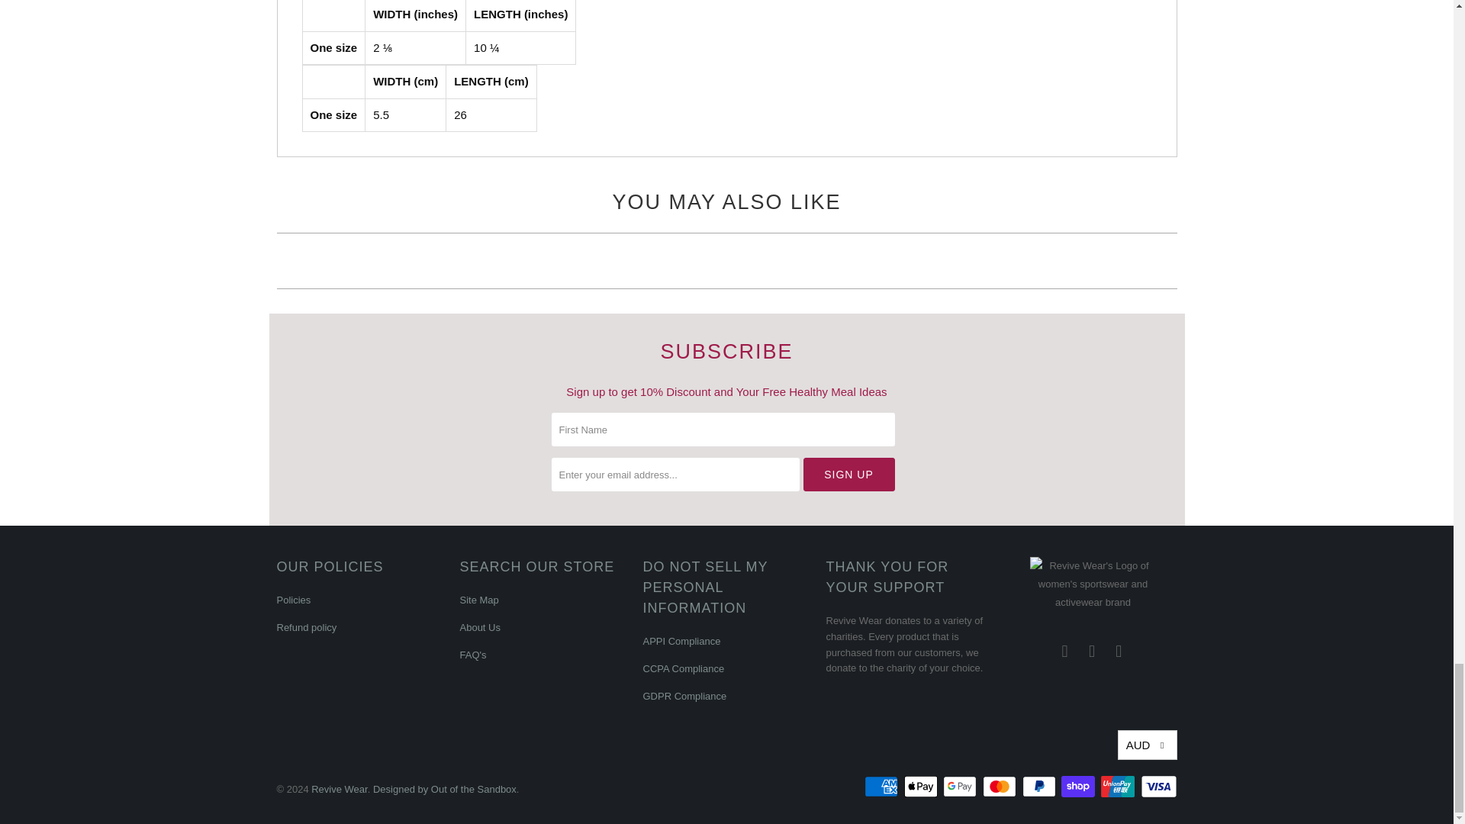  Describe the element at coordinates (961, 787) in the screenshot. I see `Google Pay` at that location.